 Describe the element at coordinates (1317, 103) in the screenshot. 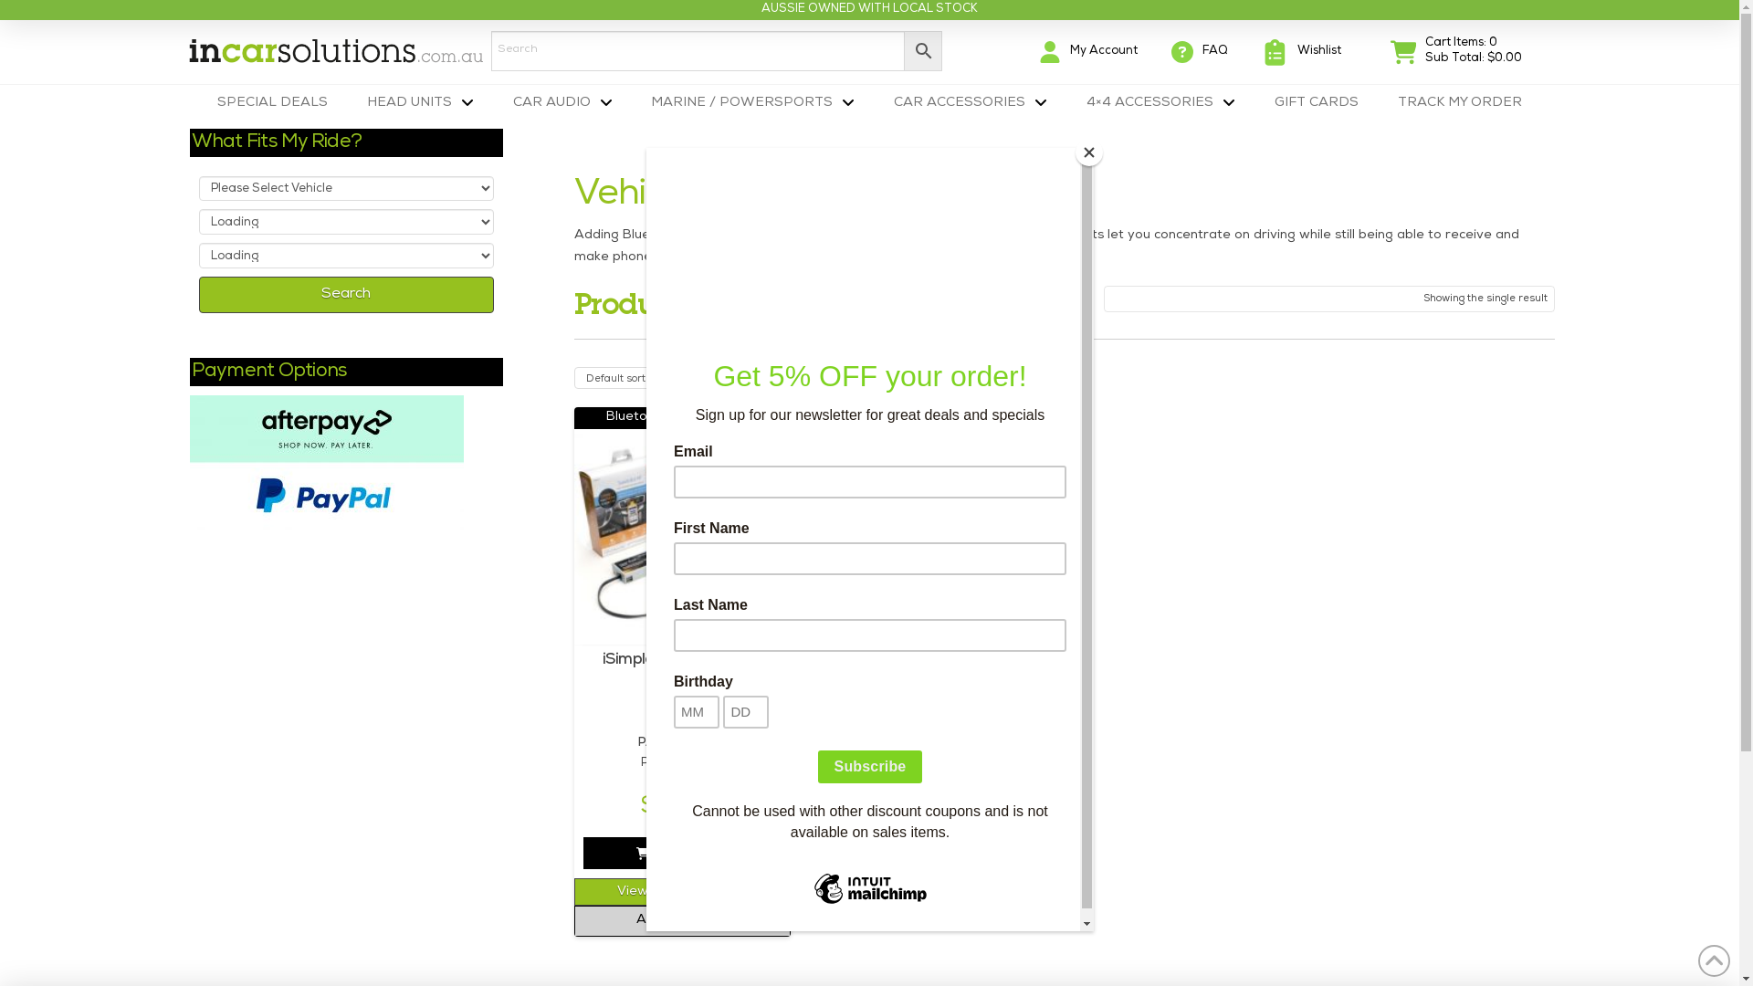

I see `GIFT CARDS` at that location.